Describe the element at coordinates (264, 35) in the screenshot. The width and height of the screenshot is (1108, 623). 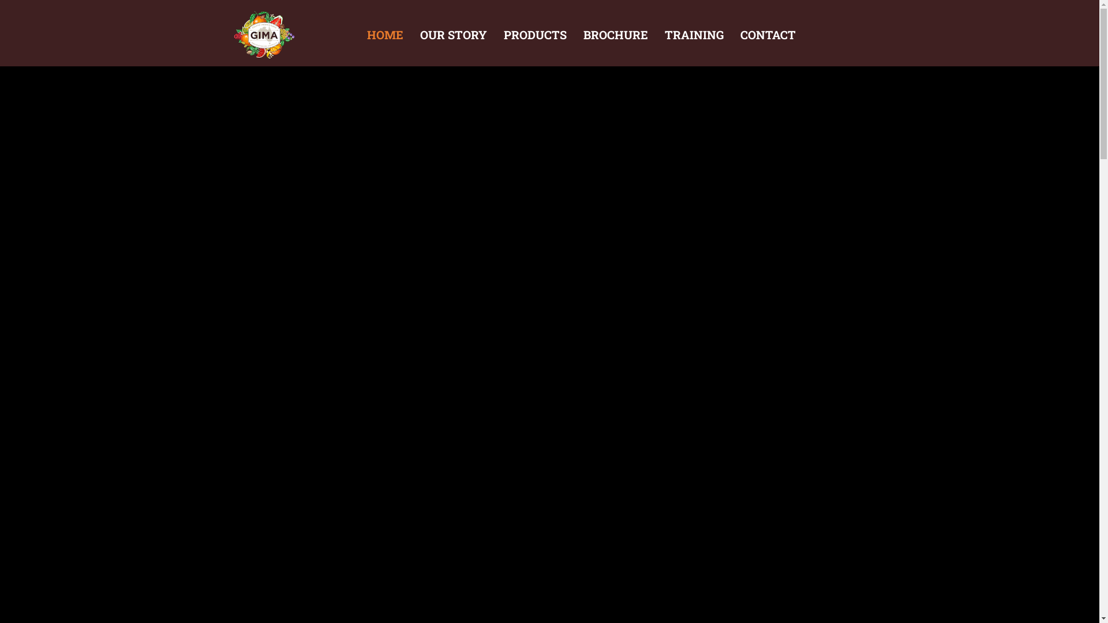
I see `GIMA_Full_Logo` at that location.